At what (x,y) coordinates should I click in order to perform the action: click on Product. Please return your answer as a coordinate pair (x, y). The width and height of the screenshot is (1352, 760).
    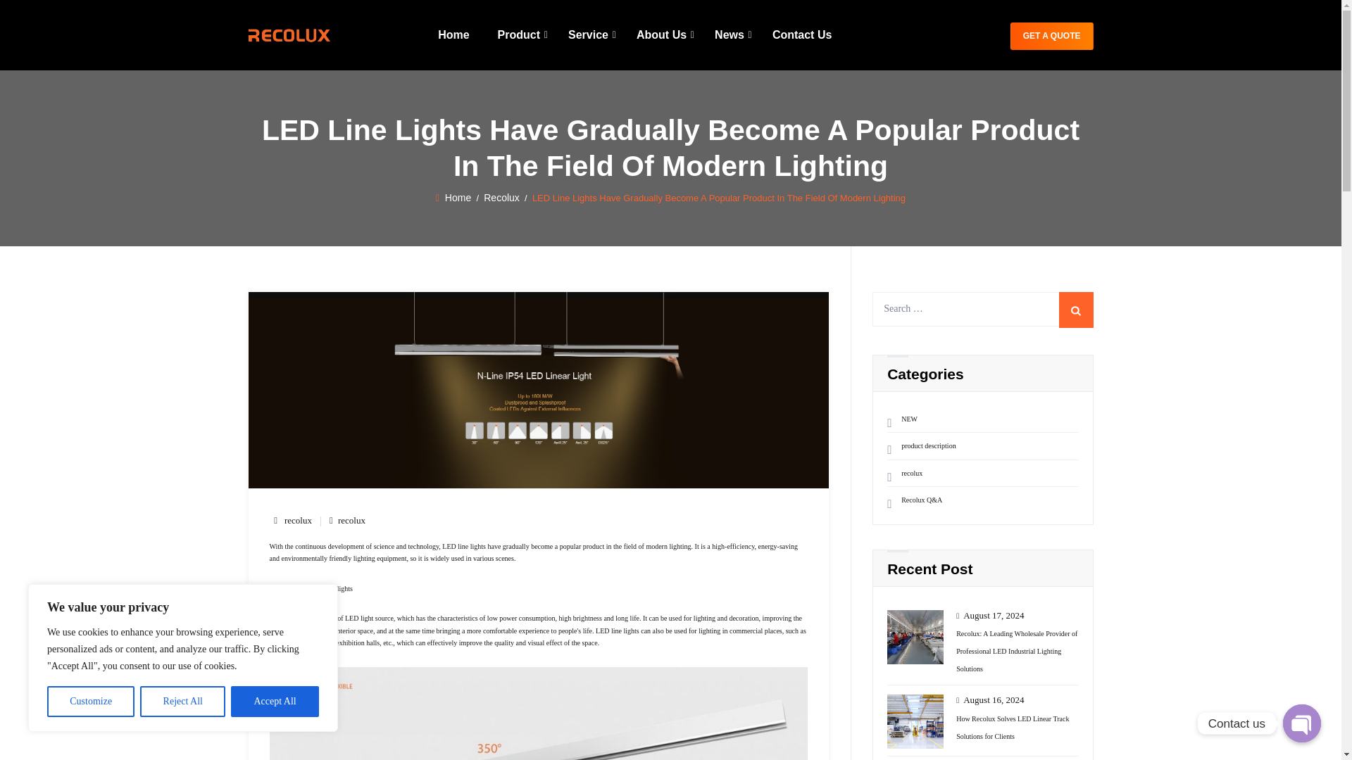
    Looking at the image, I should click on (519, 35).